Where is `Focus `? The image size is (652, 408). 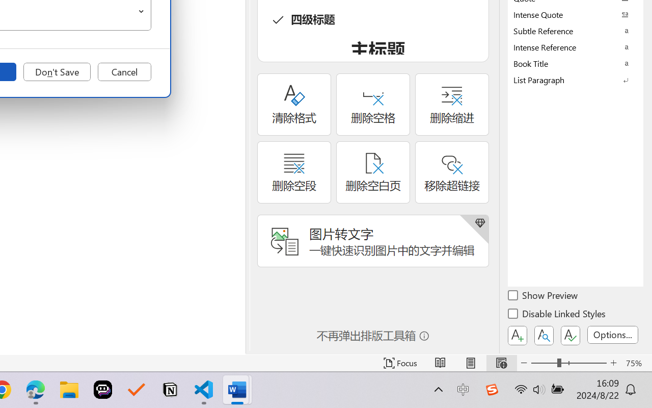
Focus  is located at coordinates (400, 363).